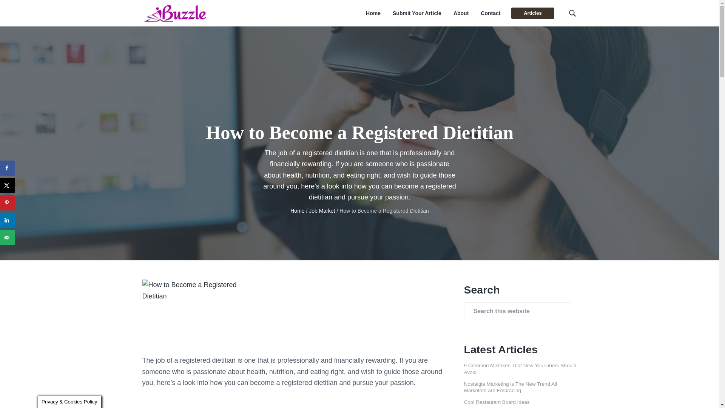  What do you see at coordinates (8, 185) in the screenshot?
I see `Share on X` at bounding box center [8, 185].